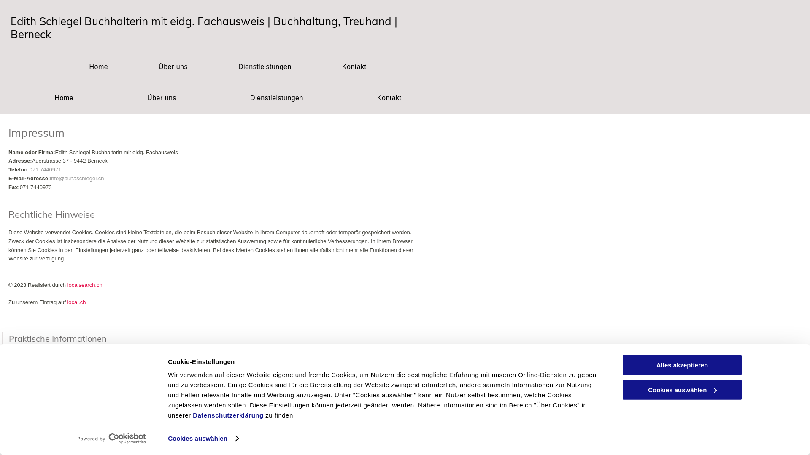 The image size is (810, 455). I want to click on 071 744 09 71, so click(44, 351).